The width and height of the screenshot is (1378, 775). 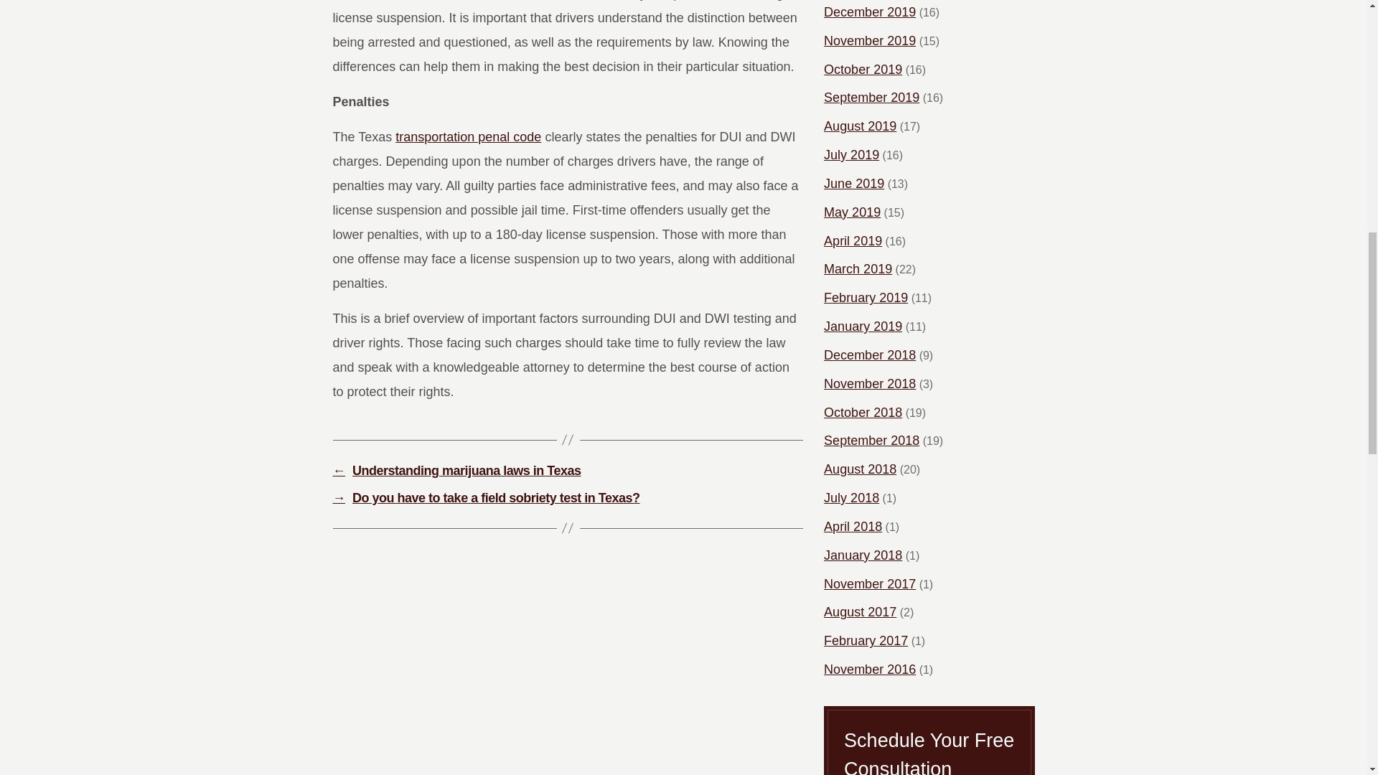 I want to click on December 2019, so click(x=870, y=13).